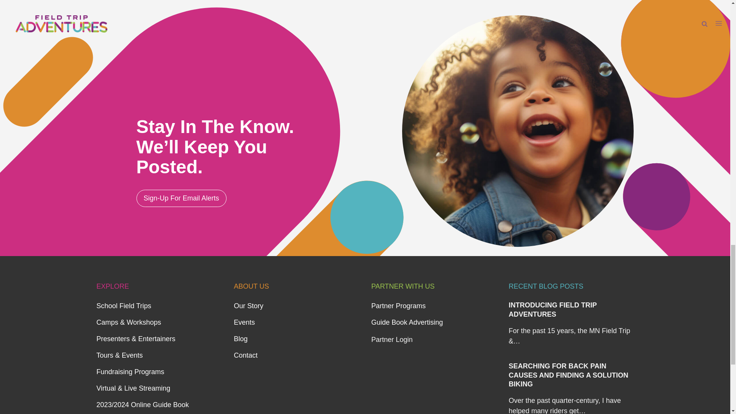 Image resolution: width=736 pixels, height=414 pixels. I want to click on Partner Login, so click(391, 340).